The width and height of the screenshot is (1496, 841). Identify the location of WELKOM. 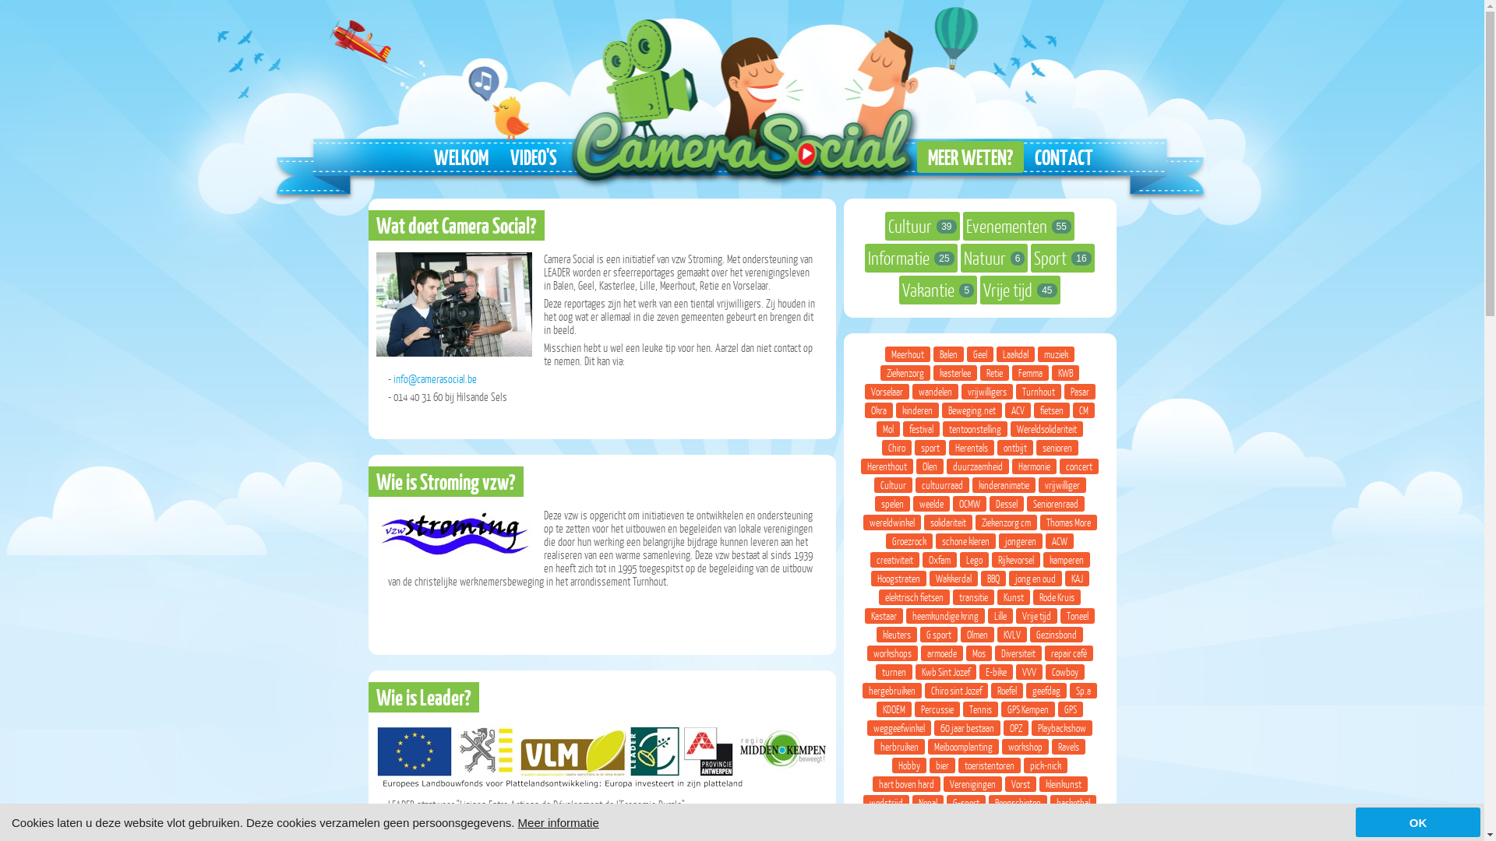
(460, 157).